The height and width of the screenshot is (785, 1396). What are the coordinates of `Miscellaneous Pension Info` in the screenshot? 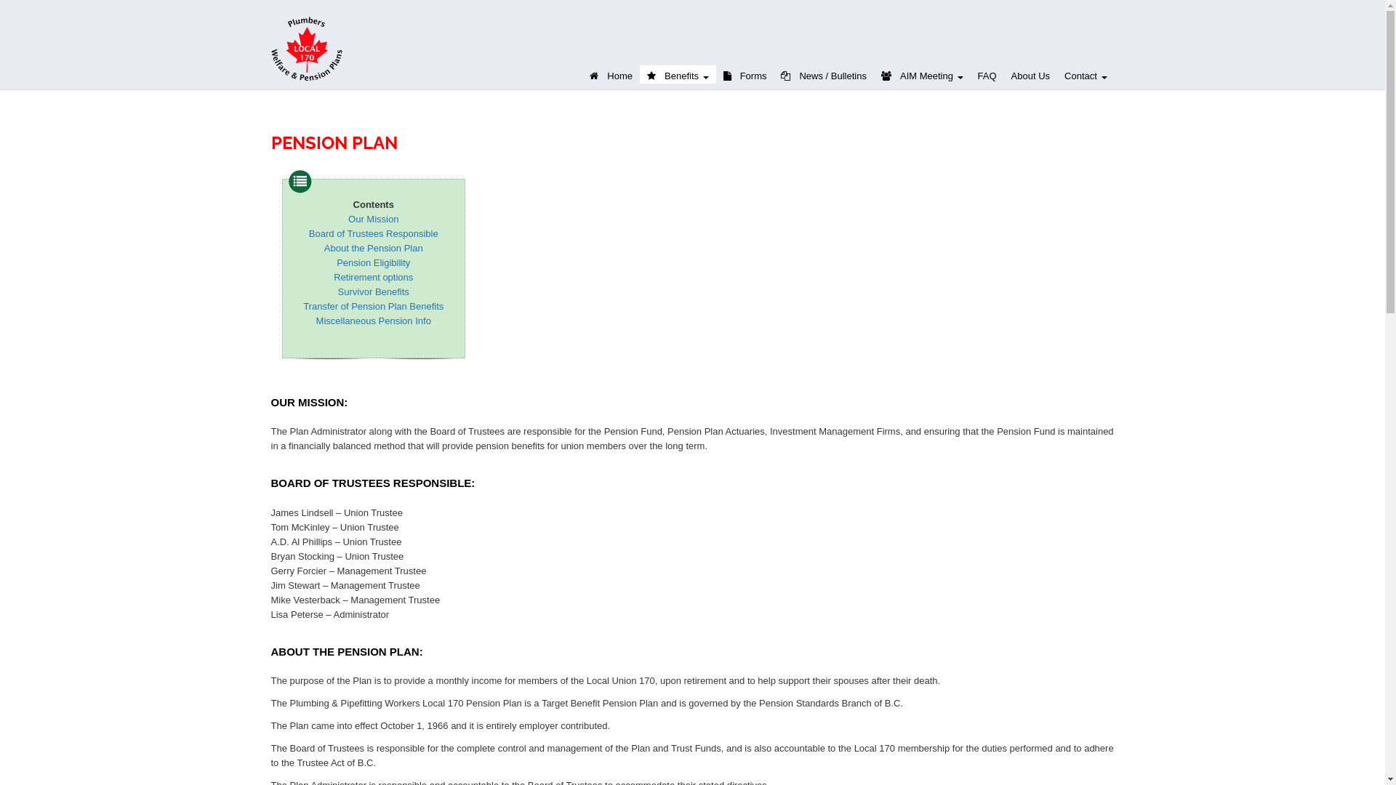 It's located at (374, 321).